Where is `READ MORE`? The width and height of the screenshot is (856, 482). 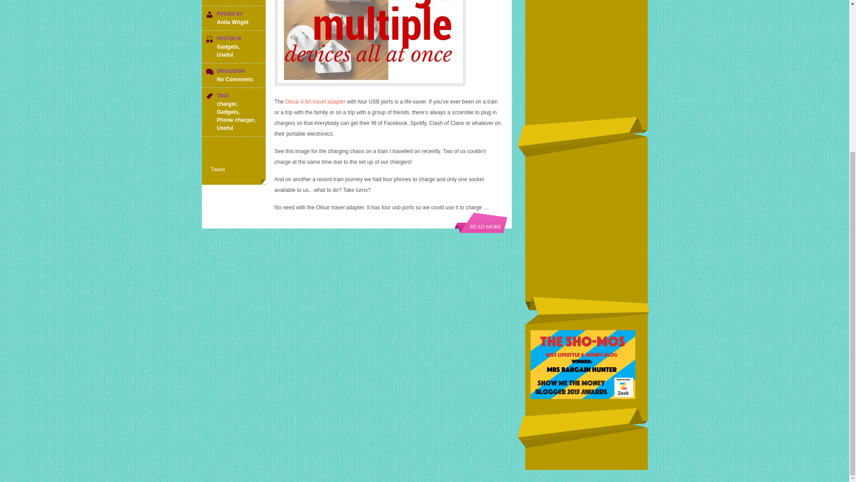 READ MORE is located at coordinates (481, 222).